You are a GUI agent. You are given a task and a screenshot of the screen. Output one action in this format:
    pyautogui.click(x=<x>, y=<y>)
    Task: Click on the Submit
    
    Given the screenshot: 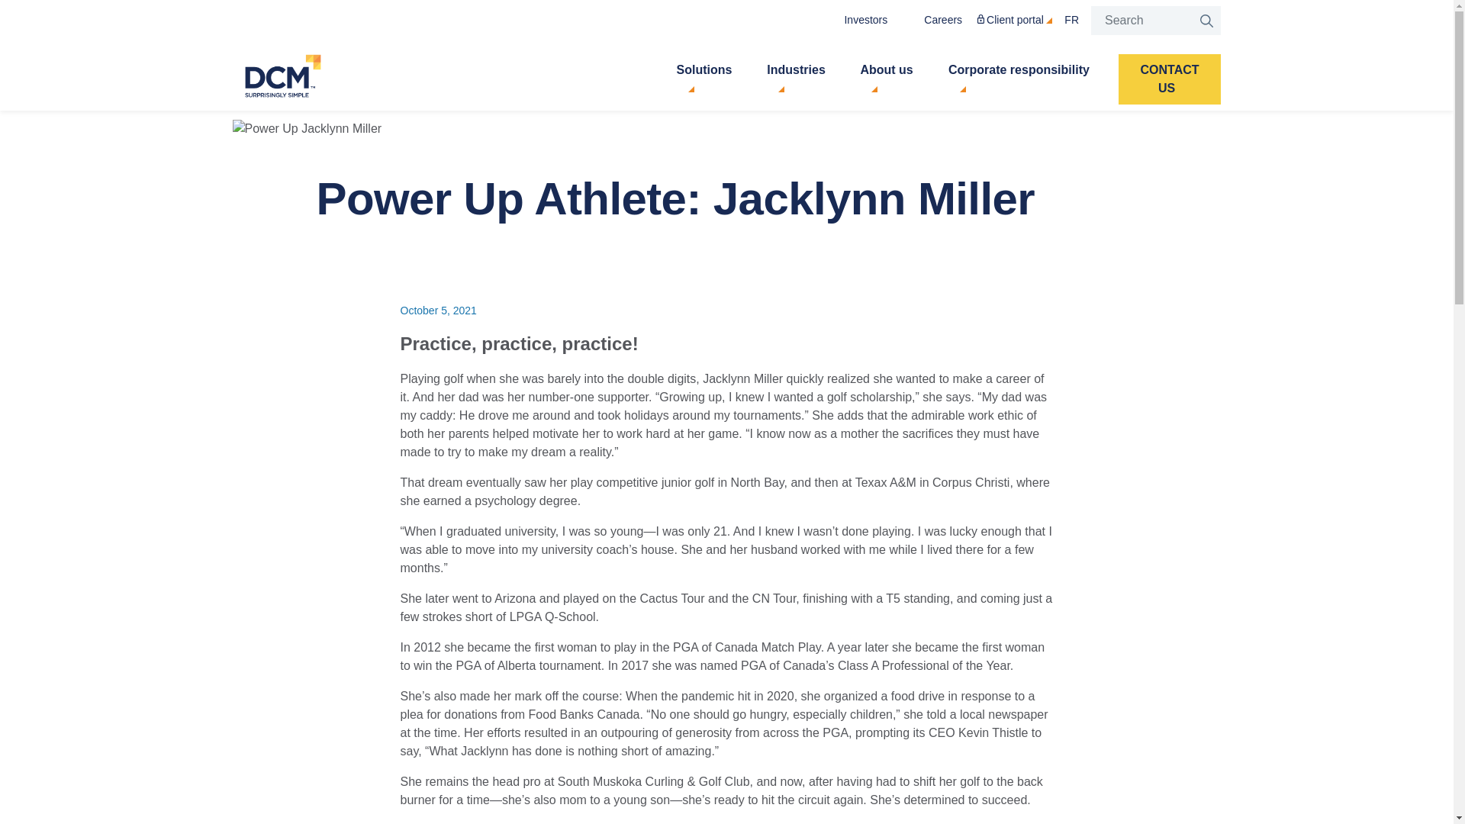 What is the action you would take?
    pyautogui.click(x=1206, y=21)
    